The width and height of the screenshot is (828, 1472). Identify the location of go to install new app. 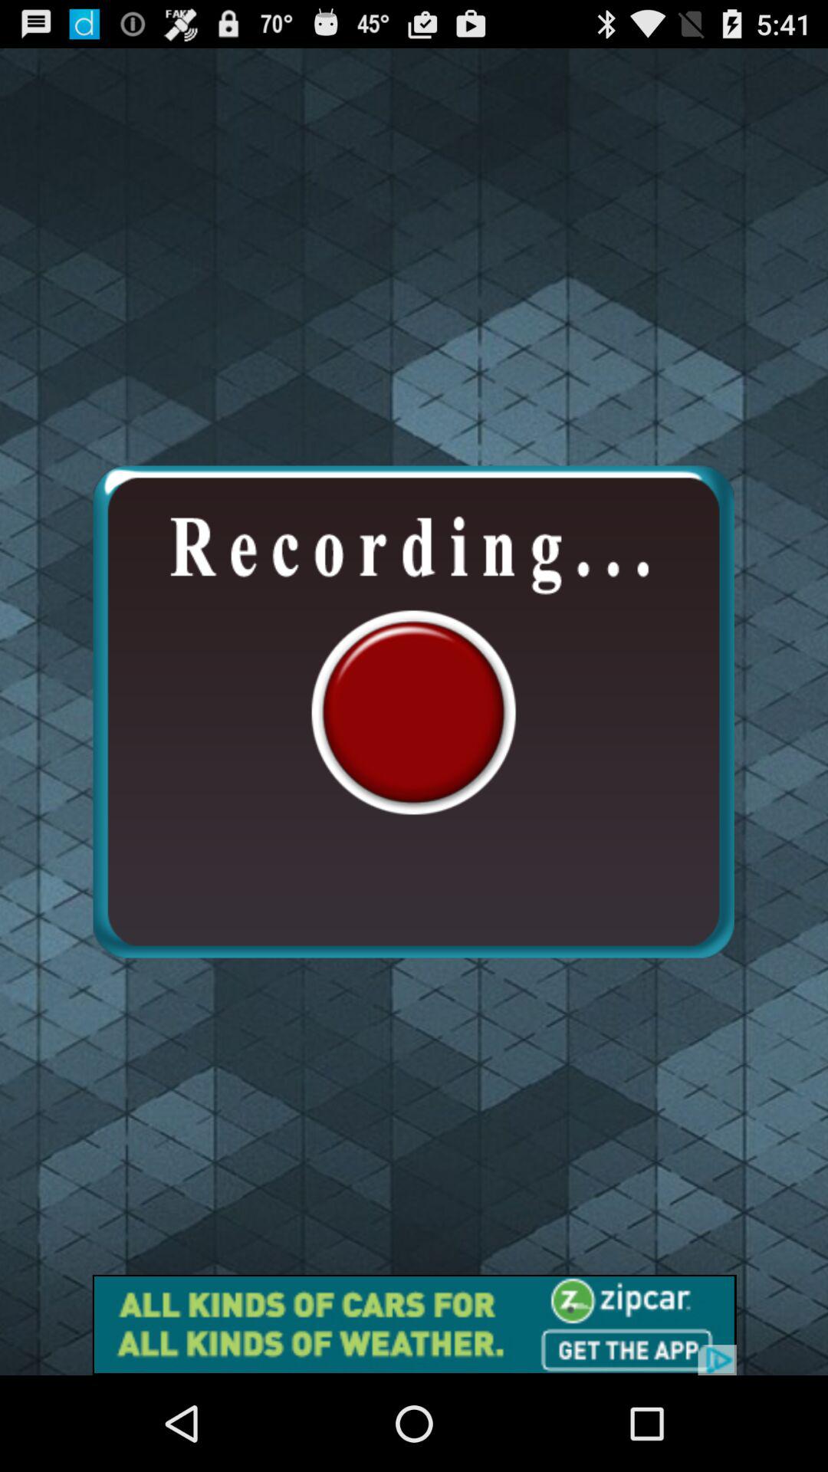
(414, 1325).